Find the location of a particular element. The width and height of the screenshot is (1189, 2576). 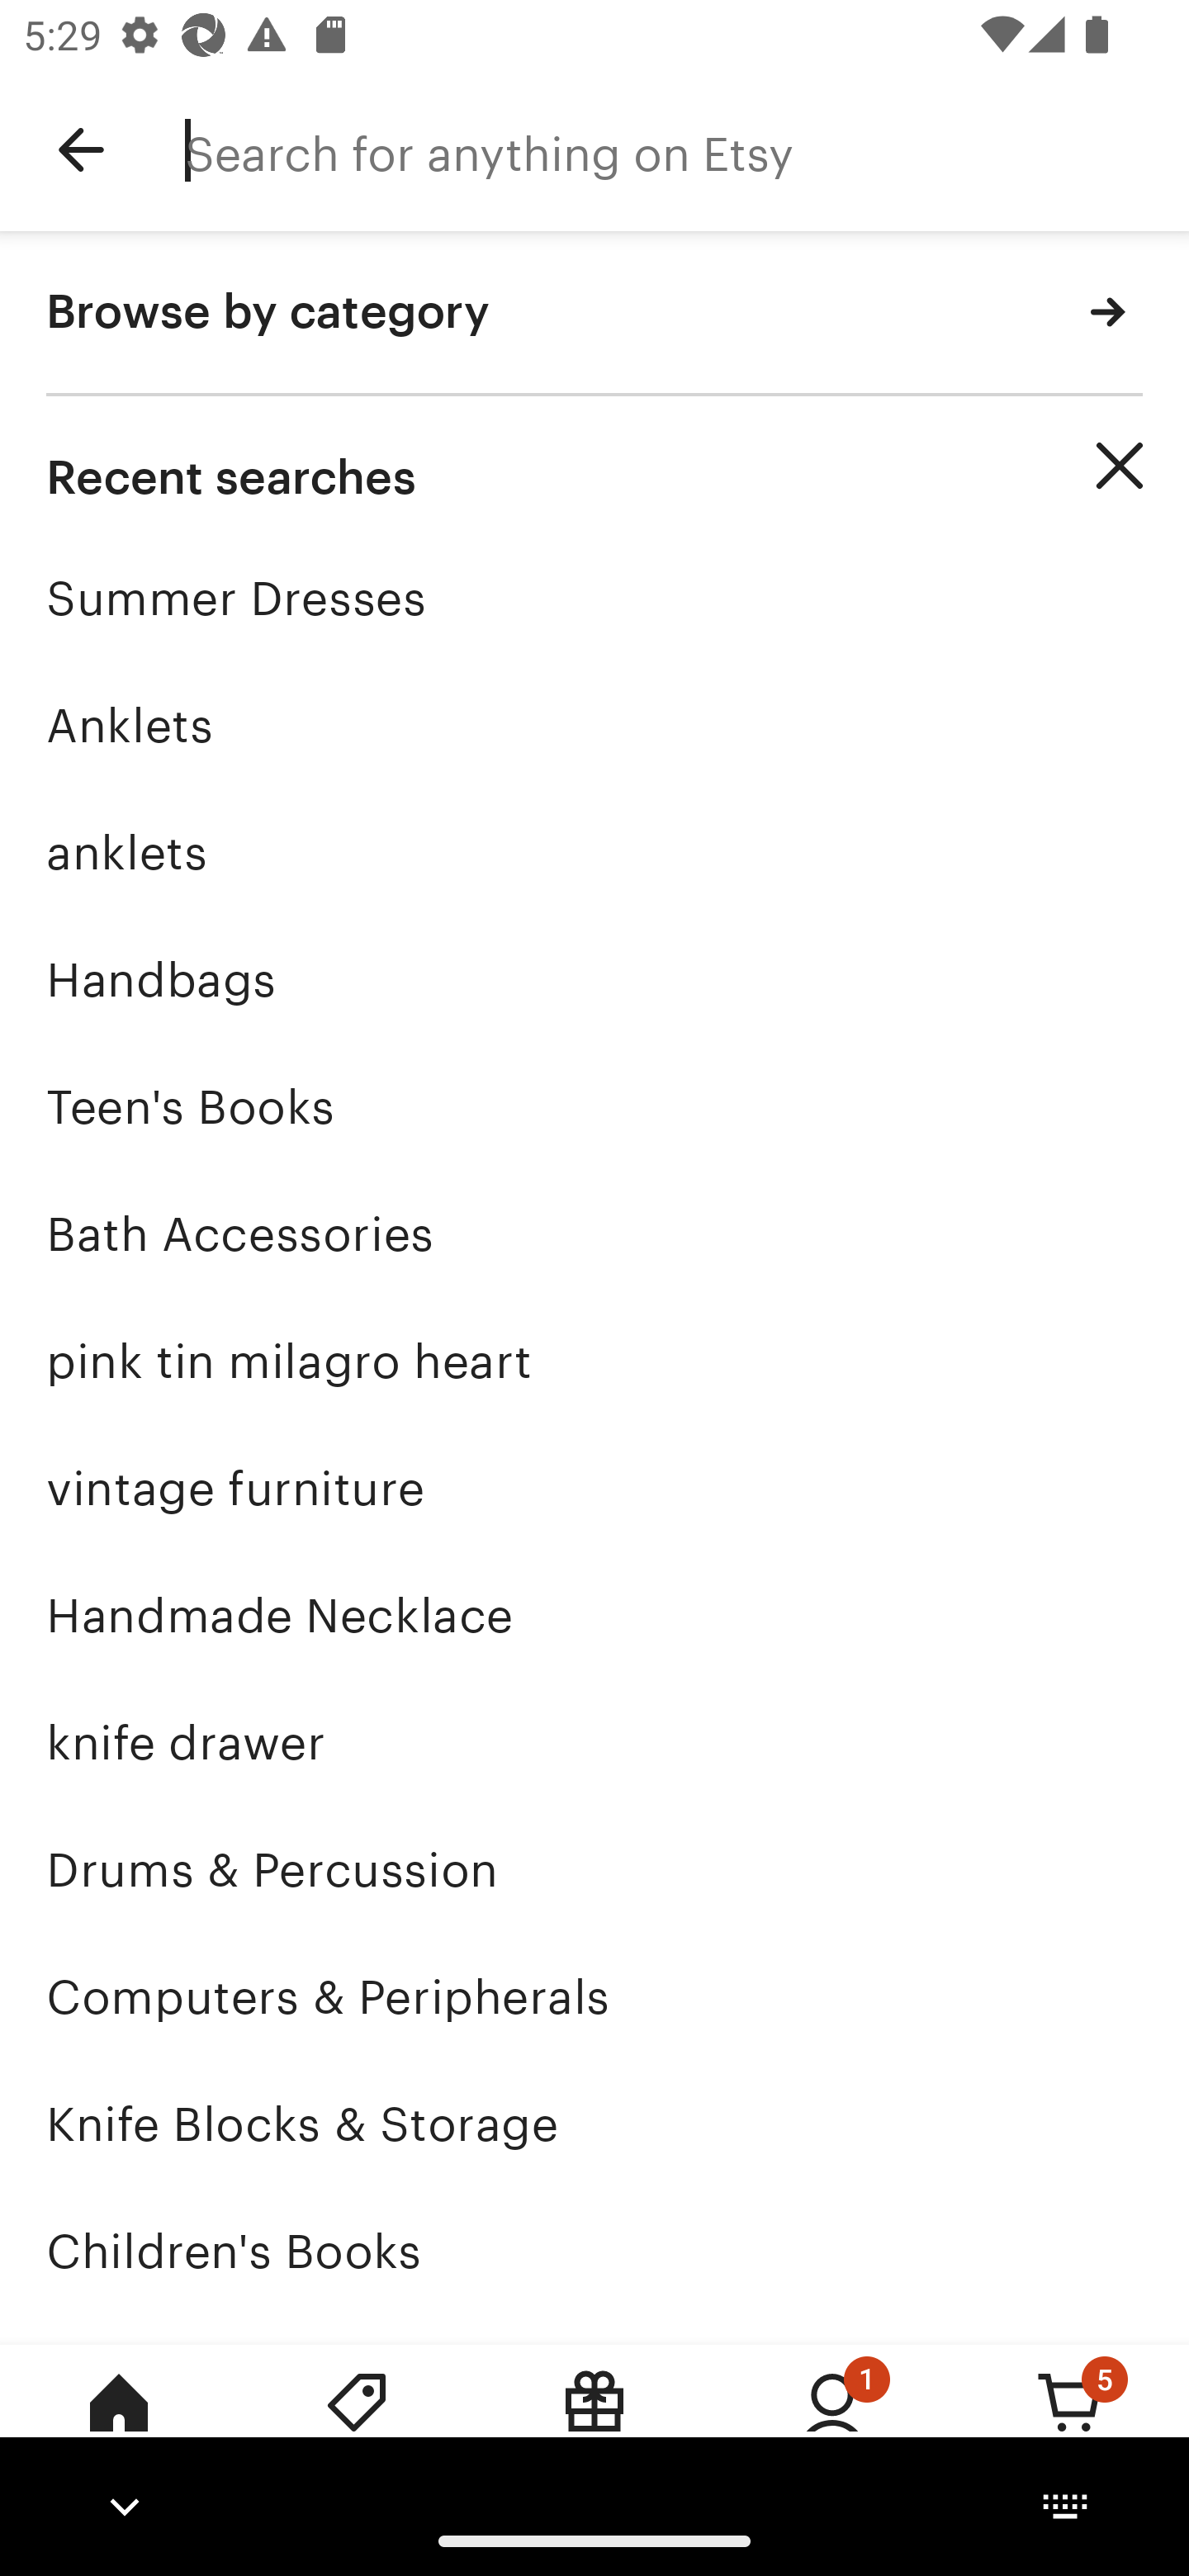

Navigate up is located at coordinates (81, 150).